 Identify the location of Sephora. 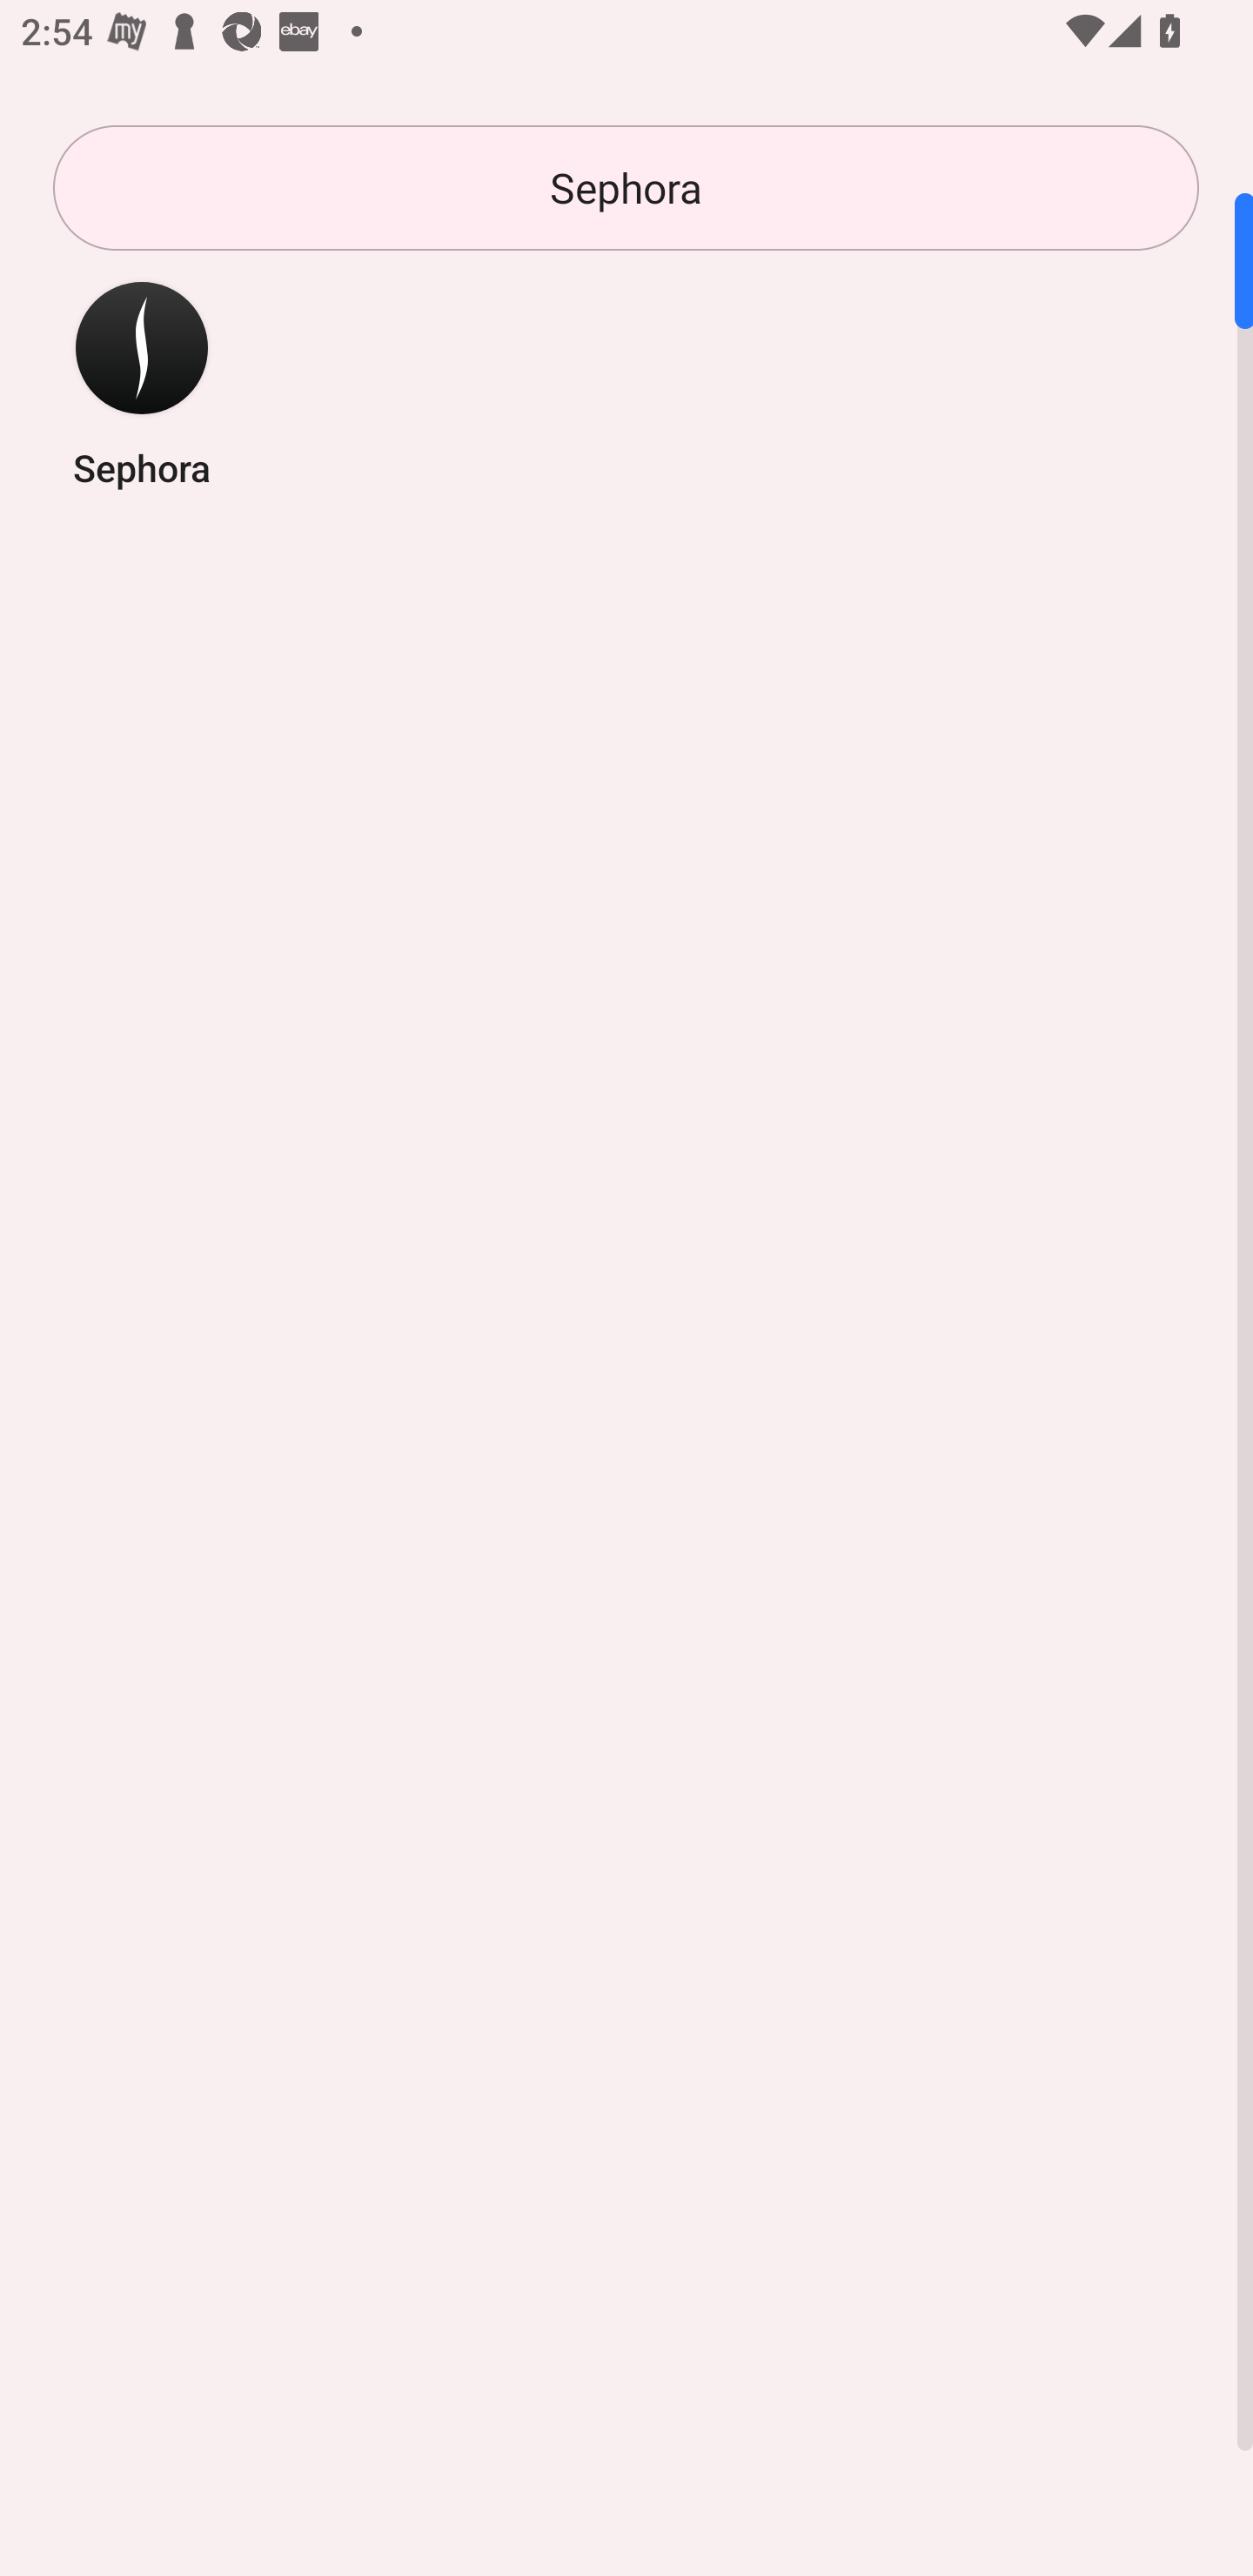
(142, 383).